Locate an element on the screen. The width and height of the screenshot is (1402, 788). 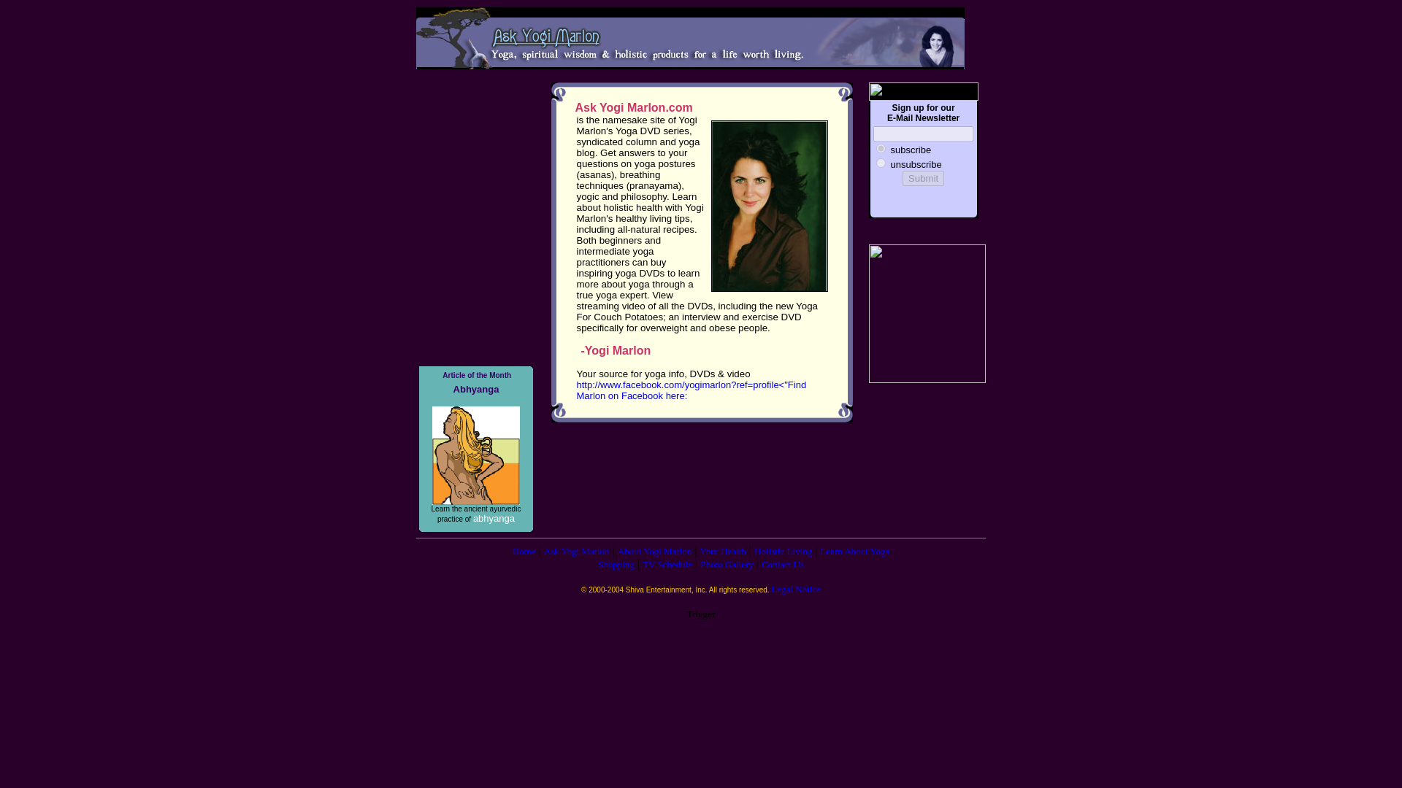
abhyanga is located at coordinates (494, 518).